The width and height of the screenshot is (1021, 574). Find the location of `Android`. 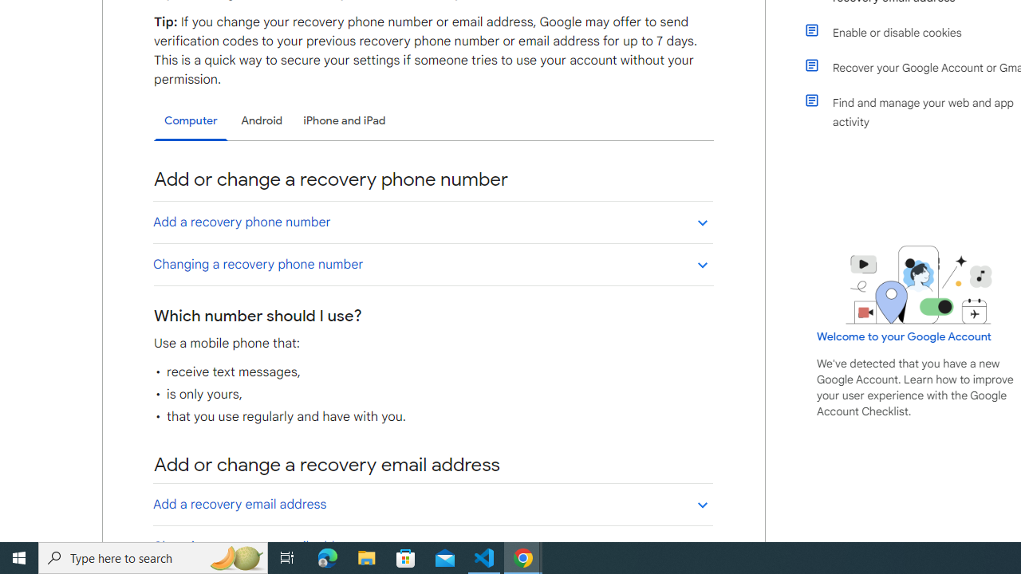

Android is located at coordinates (262, 120).